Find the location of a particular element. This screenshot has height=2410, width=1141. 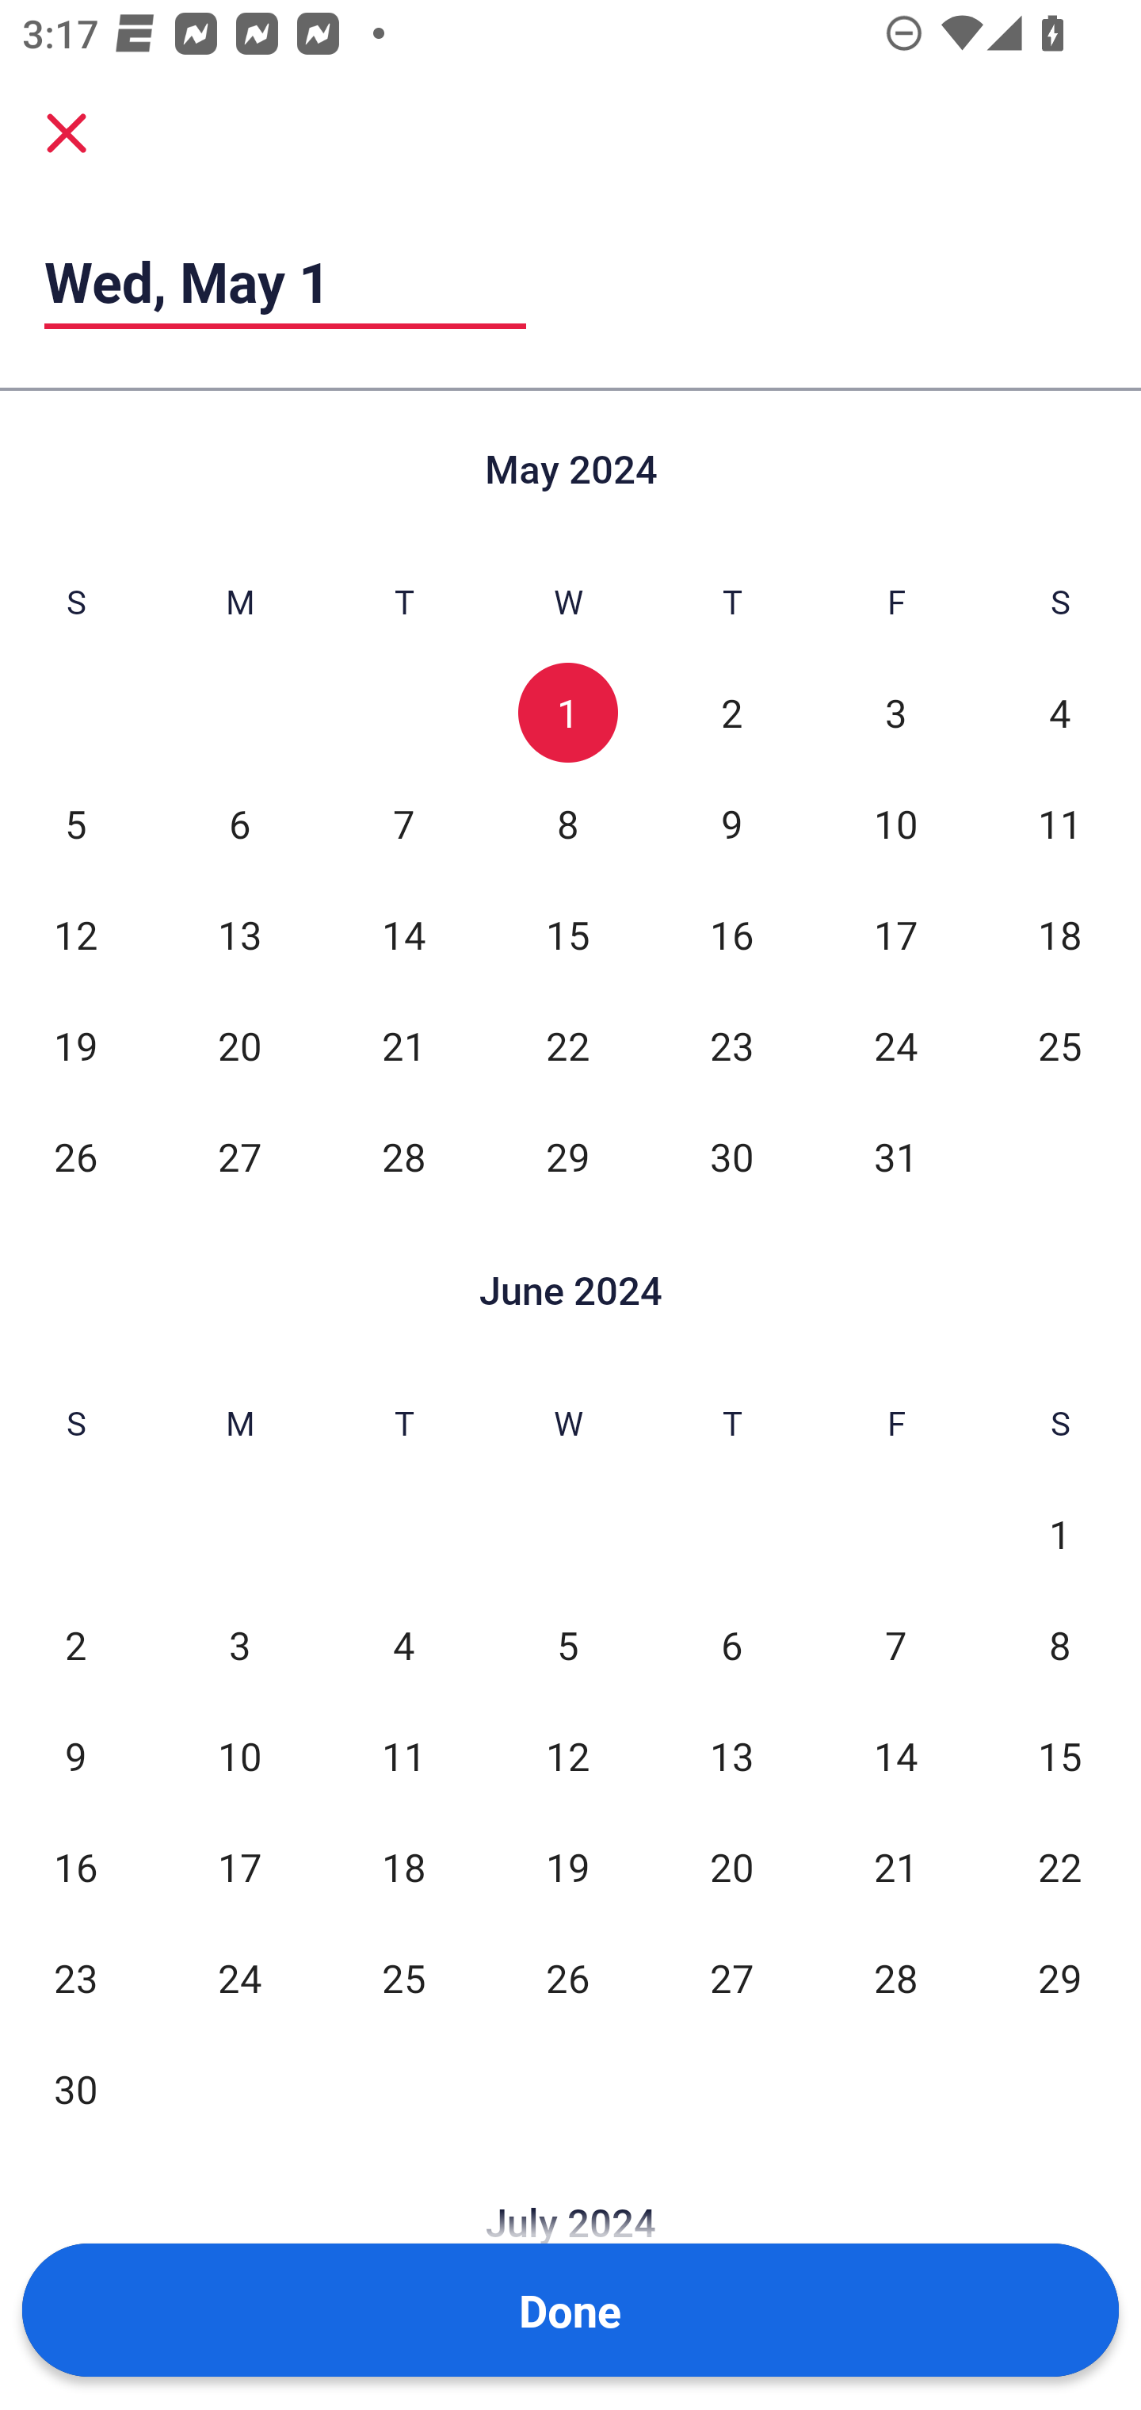

25 Sat, May 25, Not Selected is located at coordinates (1060, 1046).